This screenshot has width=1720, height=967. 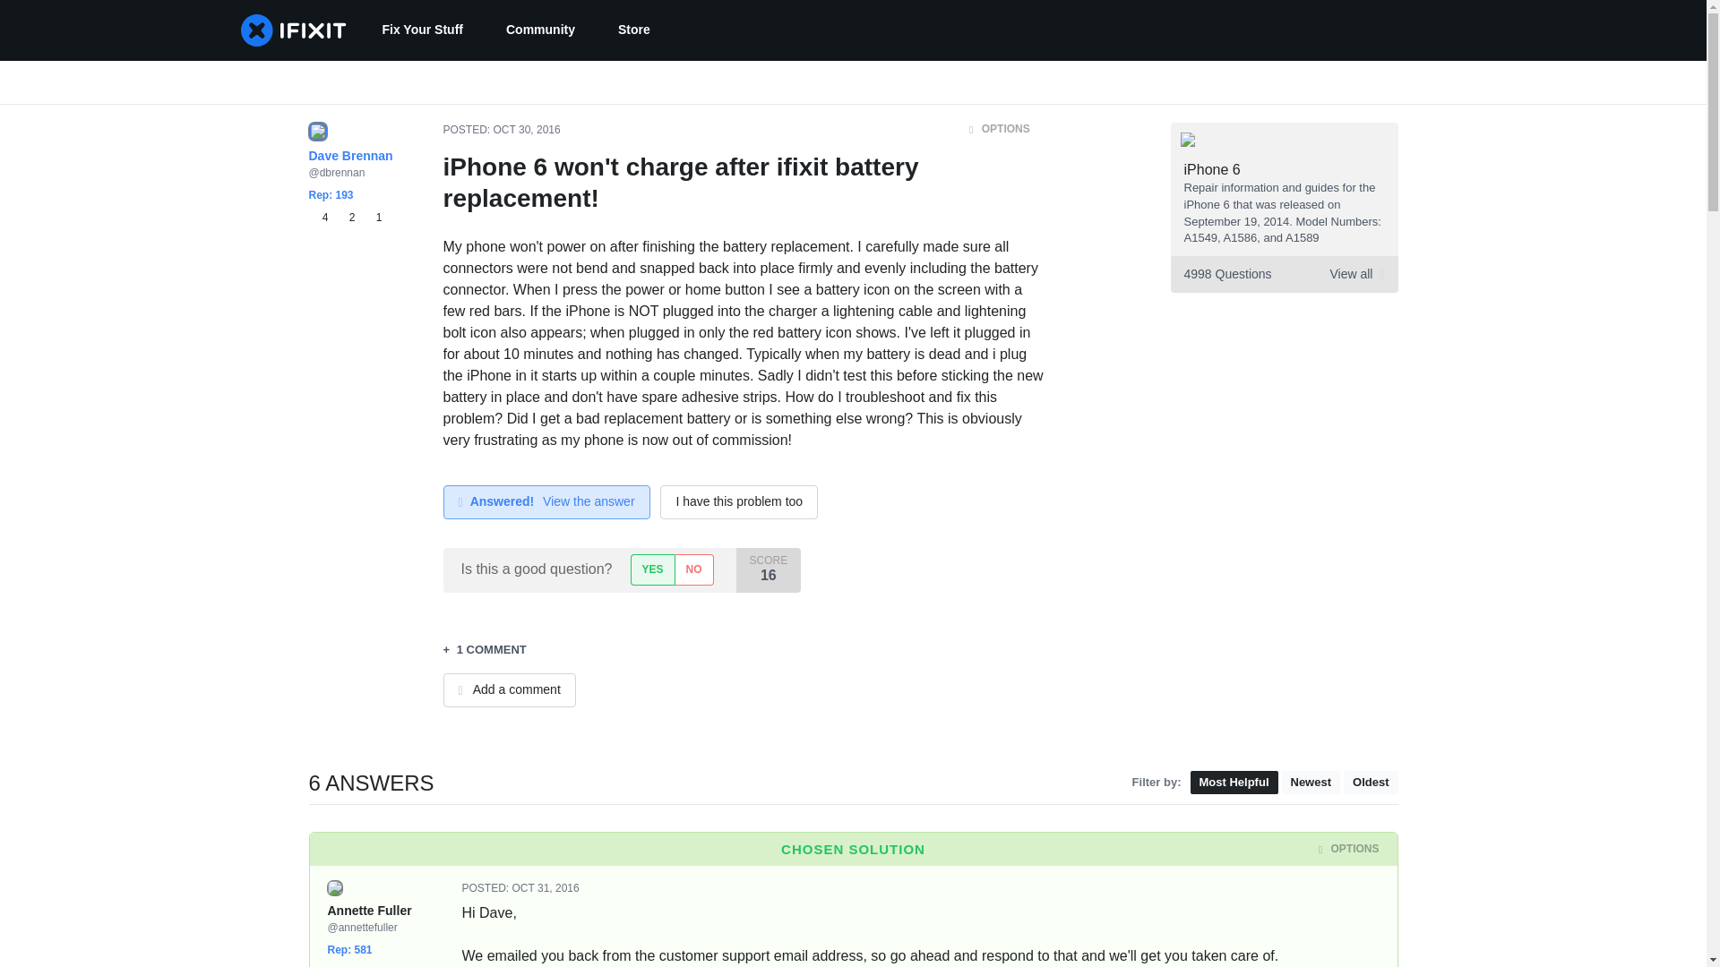 I want to click on Community, so click(x=541, y=30).